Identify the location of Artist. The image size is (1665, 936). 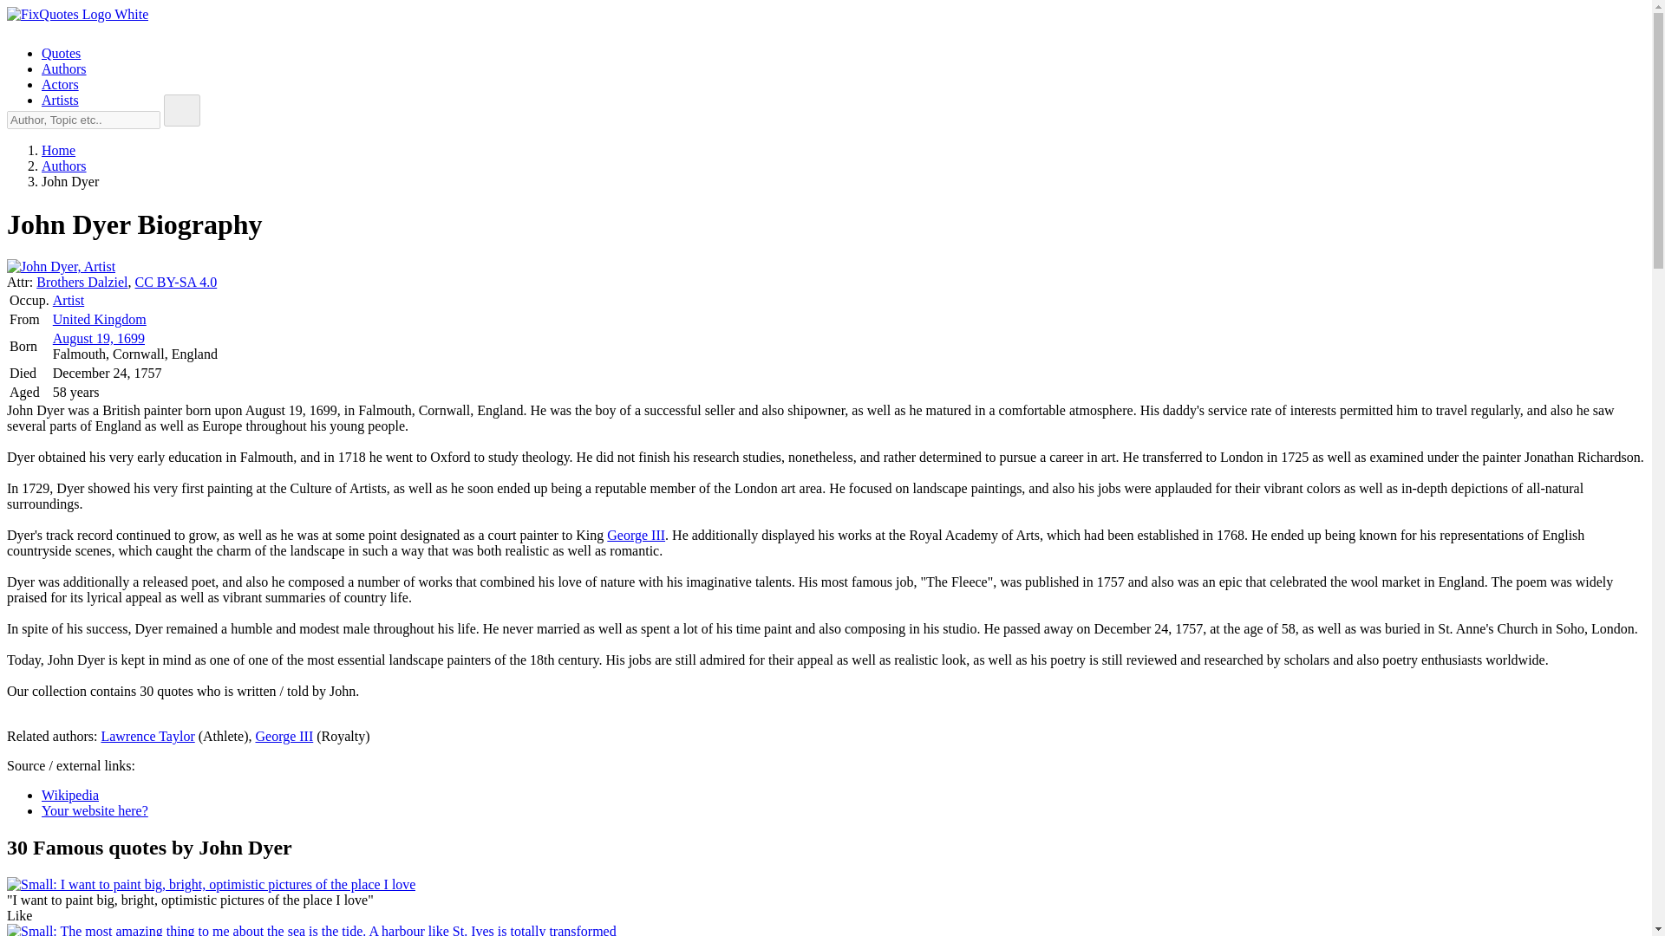
(69, 300).